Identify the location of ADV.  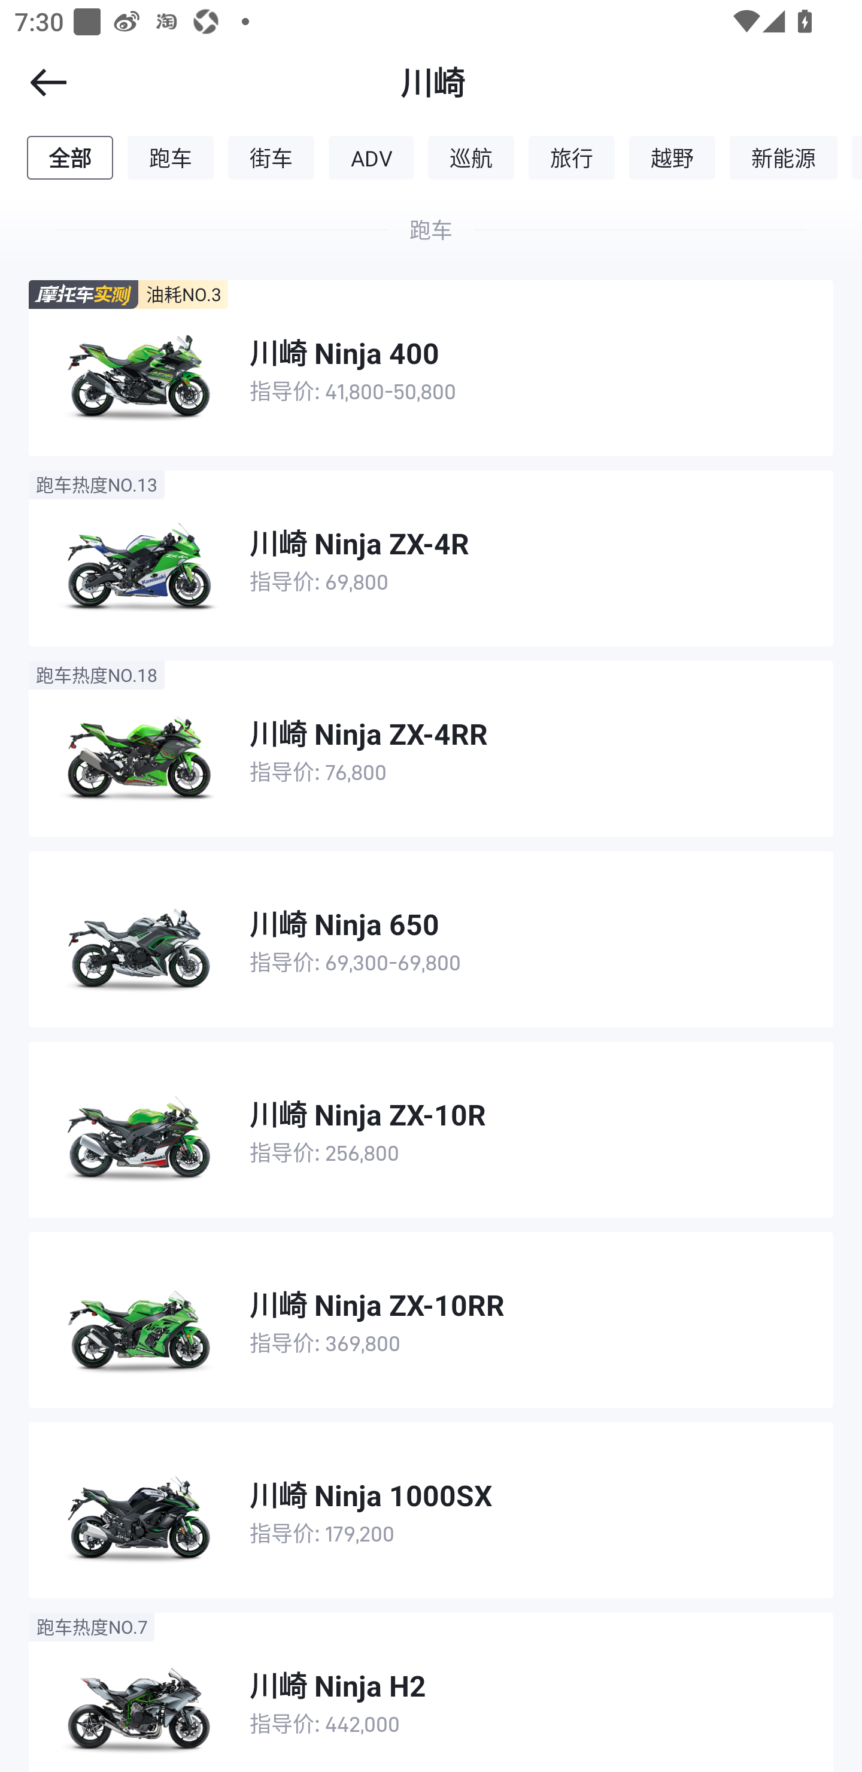
(371, 157).